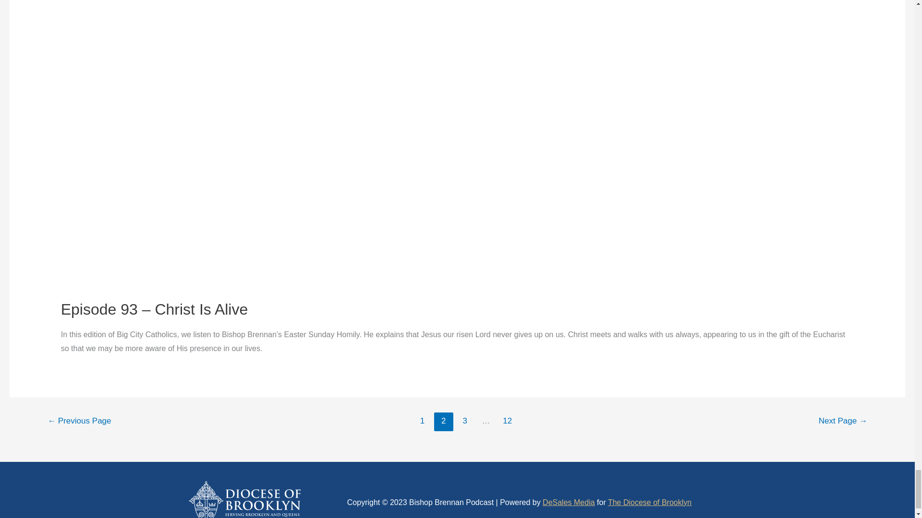 This screenshot has width=922, height=518. What do you see at coordinates (423, 422) in the screenshot?
I see `1` at bounding box center [423, 422].